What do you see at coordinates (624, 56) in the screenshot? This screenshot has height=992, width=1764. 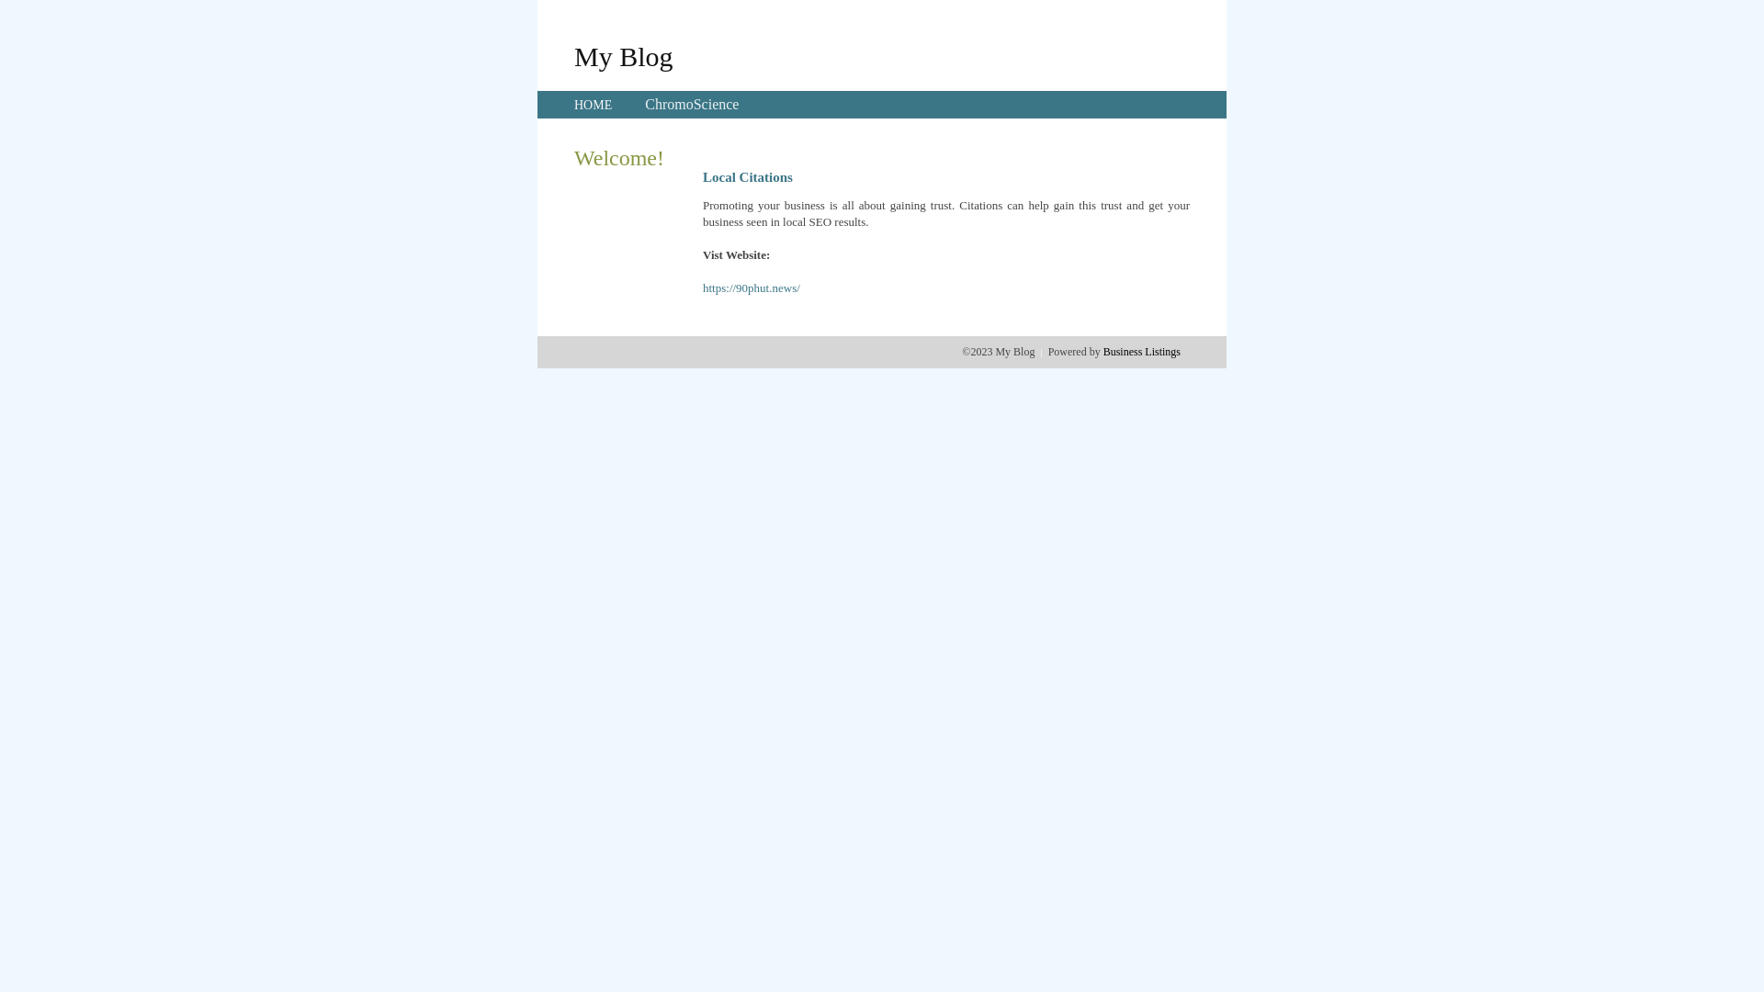 I see `My Blog` at bounding box center [624, 56].